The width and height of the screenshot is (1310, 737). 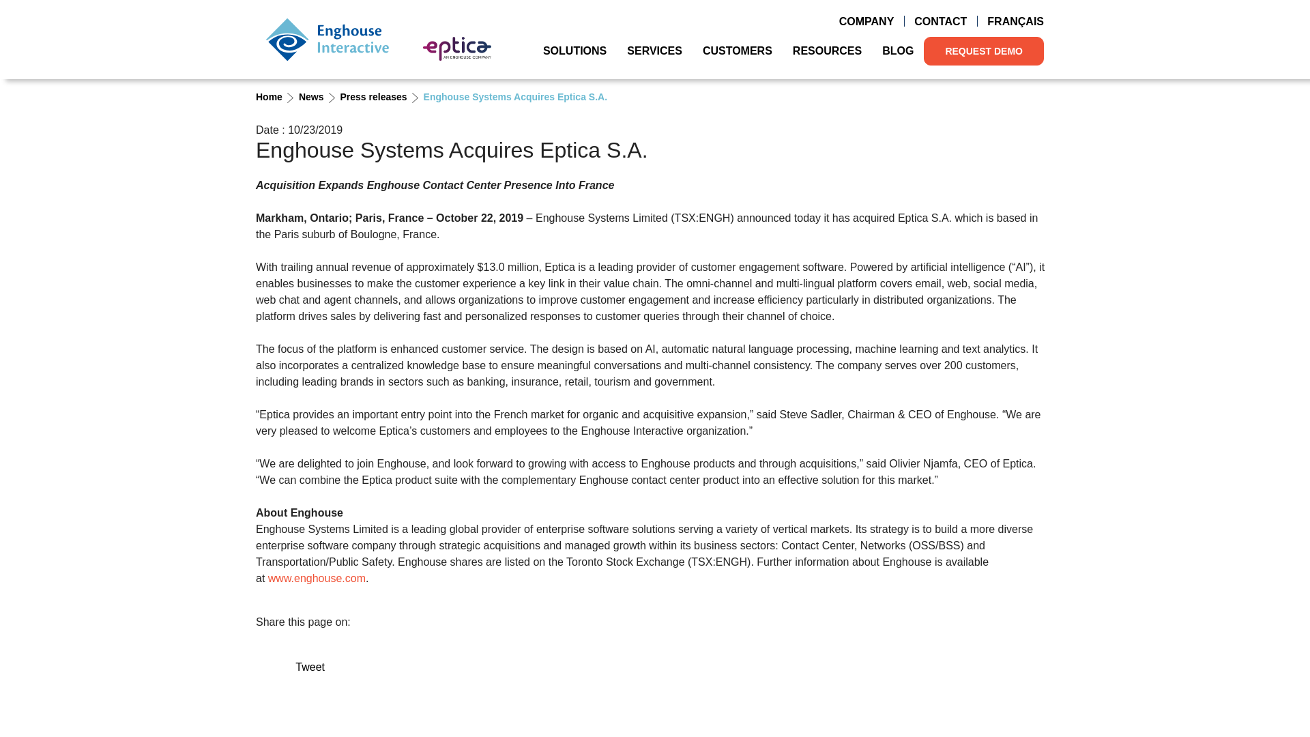 I want to click on SERVICES, so click(x=655, y=50).